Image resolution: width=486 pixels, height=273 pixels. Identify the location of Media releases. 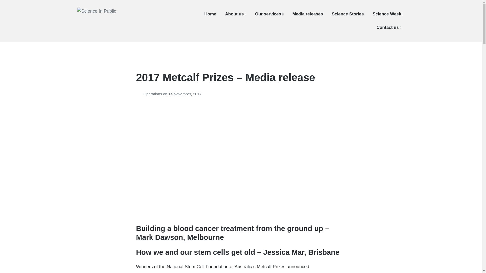
(308, 14).